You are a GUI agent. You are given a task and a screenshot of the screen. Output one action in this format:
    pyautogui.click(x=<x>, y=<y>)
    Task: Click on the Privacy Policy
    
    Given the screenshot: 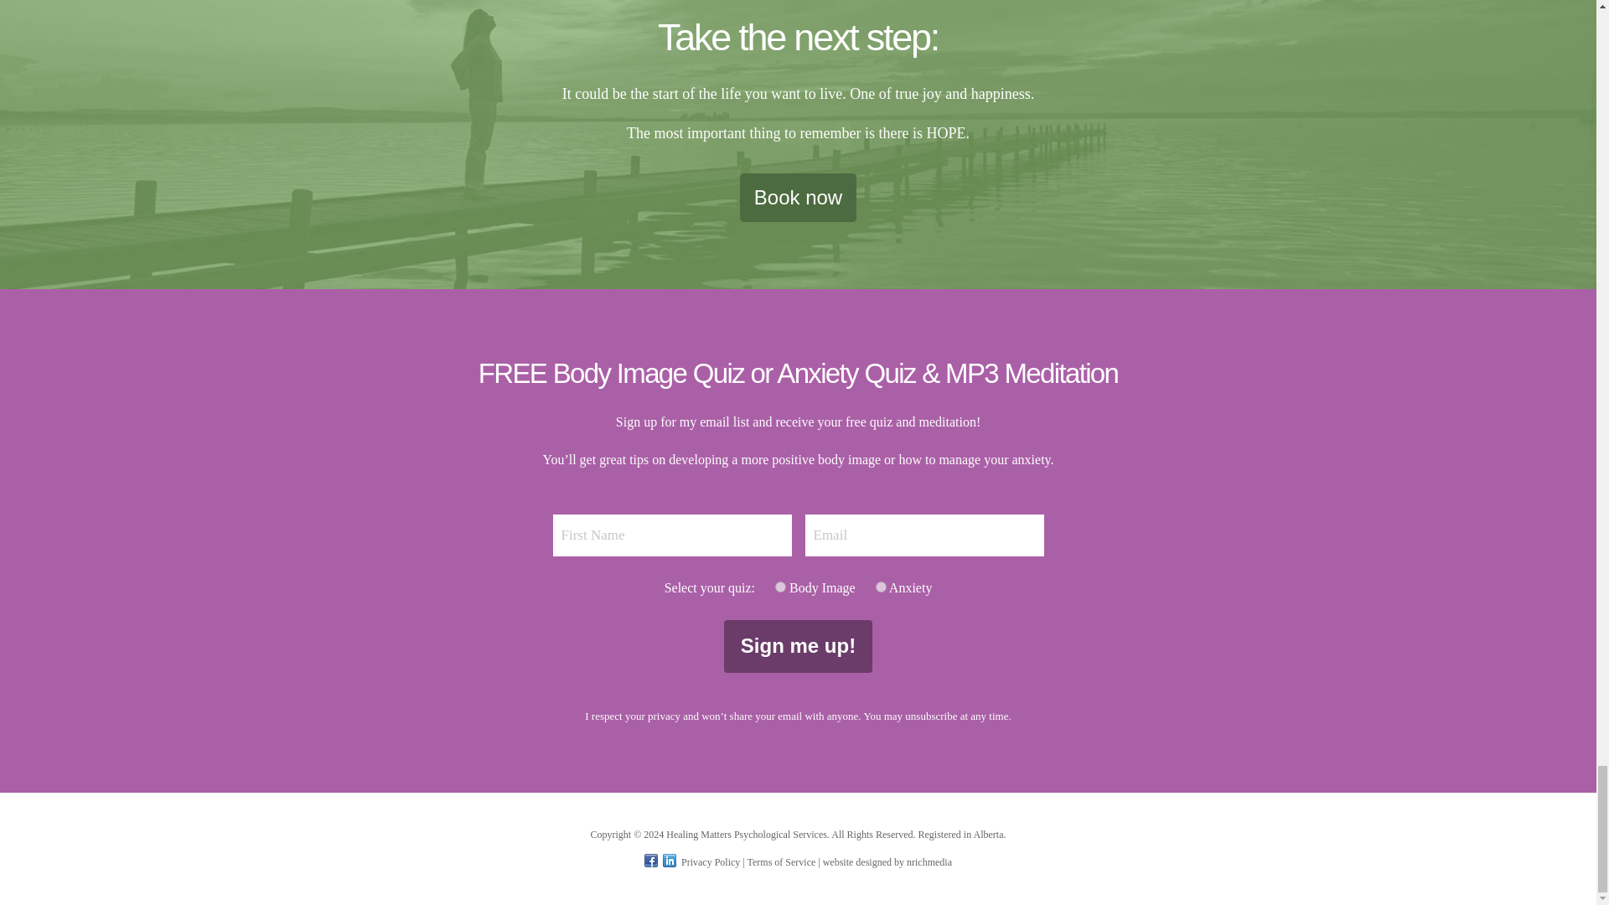 What is the action you would take?
    pyautogui.click(x=711, y=862)
    